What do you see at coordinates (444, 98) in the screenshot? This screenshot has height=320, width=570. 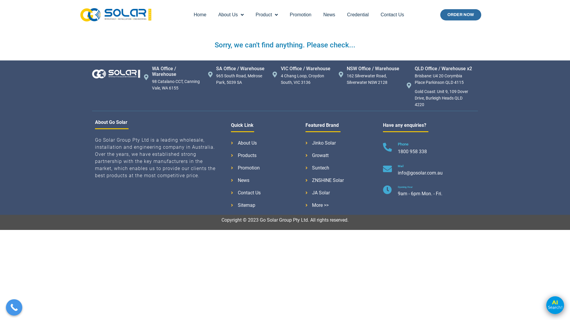 I see `Gold Coast: Unit 9, 109 Dover Drive, Burleigh Heads QLD 4220` at bounding box center [444, 98].